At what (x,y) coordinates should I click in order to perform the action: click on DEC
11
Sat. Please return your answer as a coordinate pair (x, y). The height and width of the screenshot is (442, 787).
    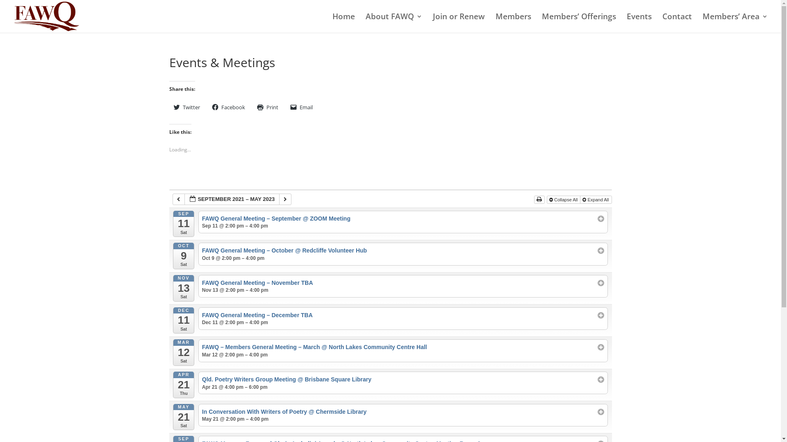
    Looking at the image, I should click on (184, 321).